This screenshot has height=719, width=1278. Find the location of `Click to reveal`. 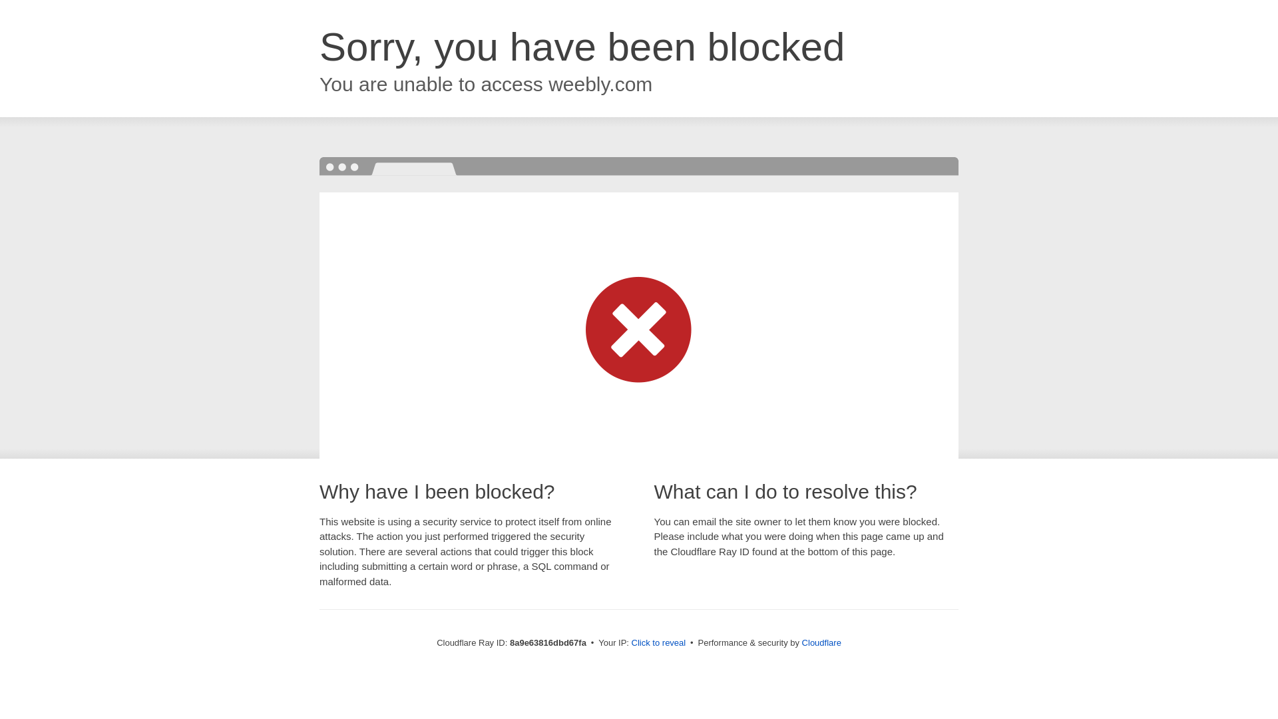

Click to reveal is located at coordinates (659, 643).